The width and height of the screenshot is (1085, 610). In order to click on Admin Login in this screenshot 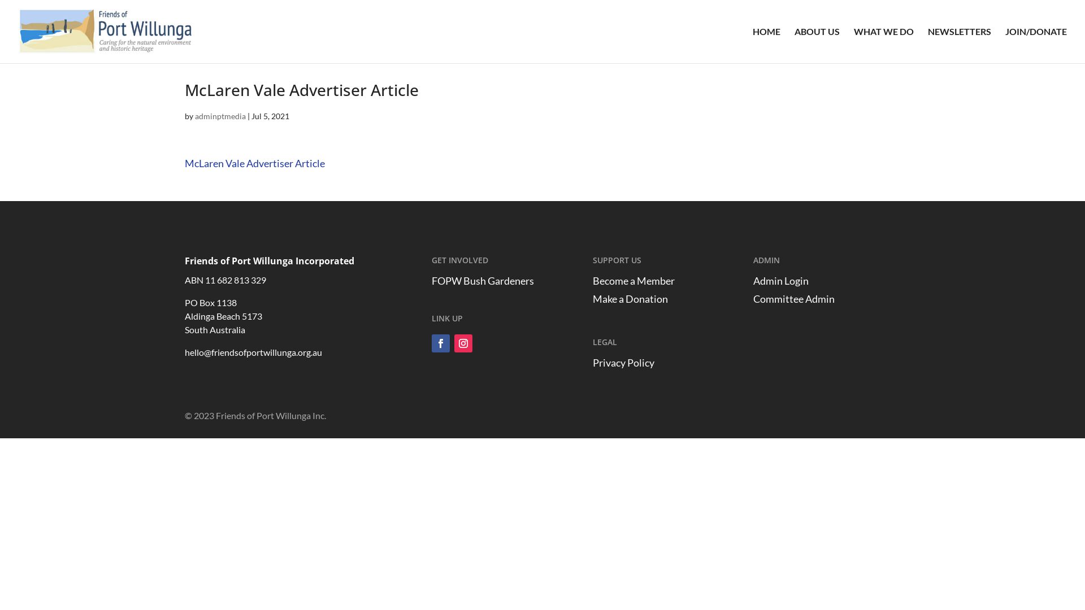, I will do `click(781, 281)`.